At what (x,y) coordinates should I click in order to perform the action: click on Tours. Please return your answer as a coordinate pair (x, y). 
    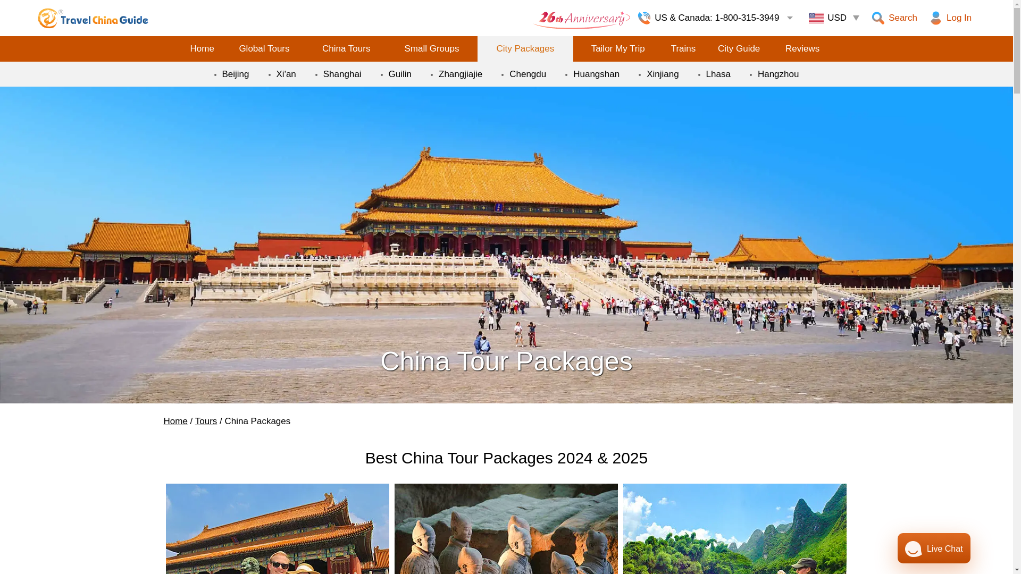
    Looking at the image, I should click on (206, 420).